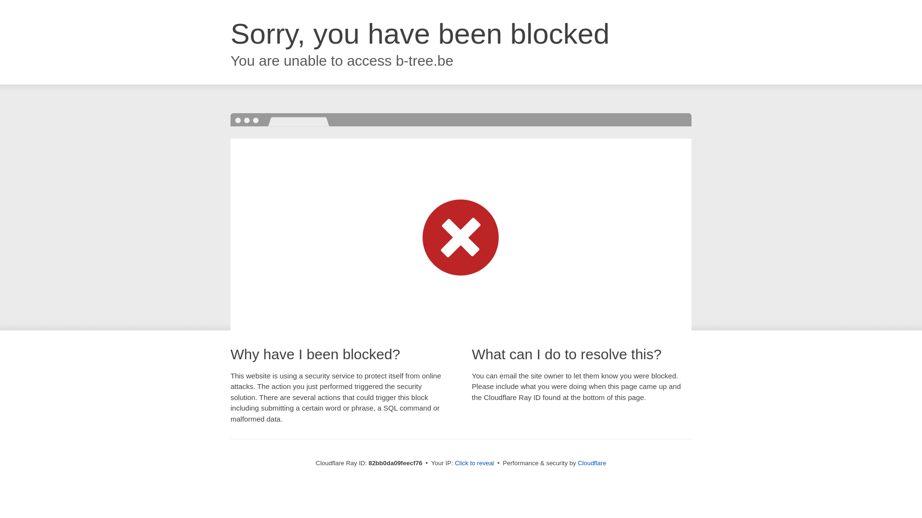  Describe the element at coordinates (592, 463) in the screenshot. I see `Cloudflare` at that location.